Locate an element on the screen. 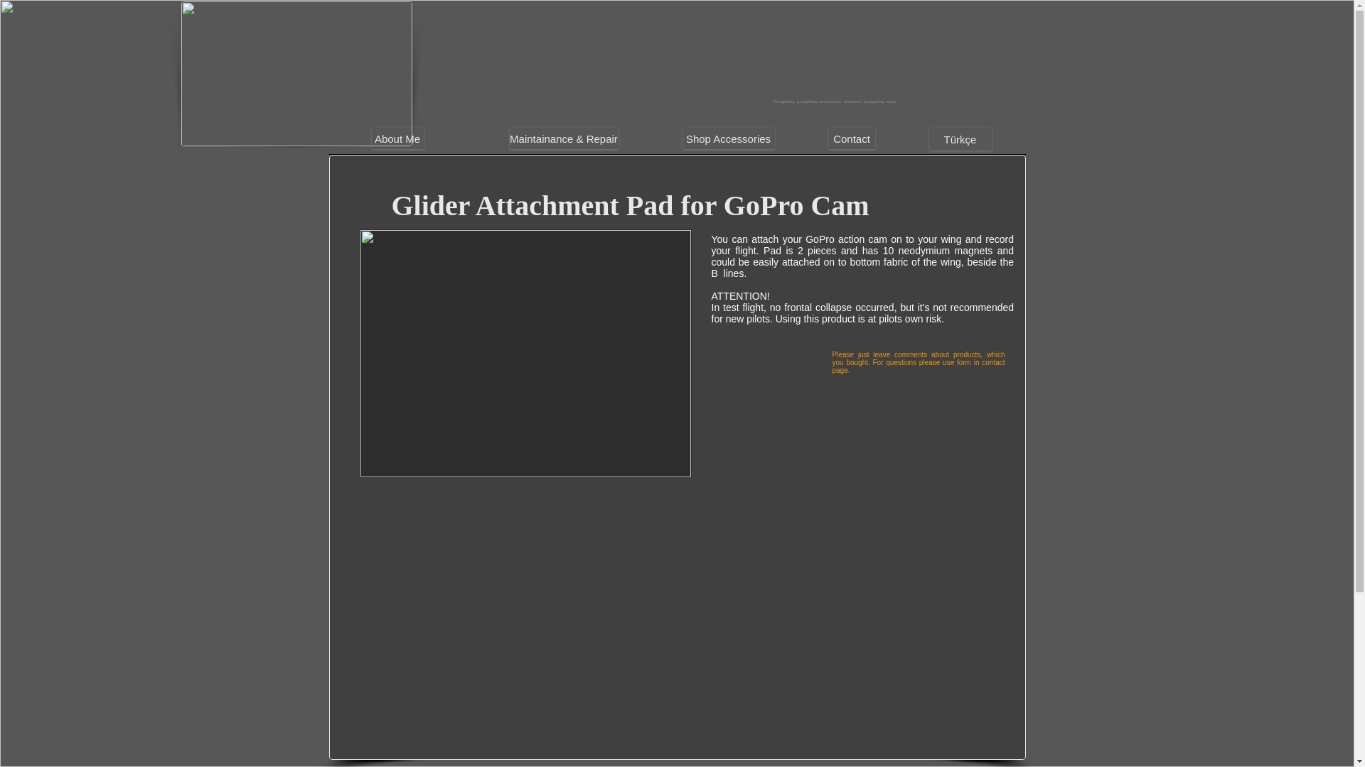 This screenshot has height=767, width=1365. External YouTube is located at coordinates (526, 616).